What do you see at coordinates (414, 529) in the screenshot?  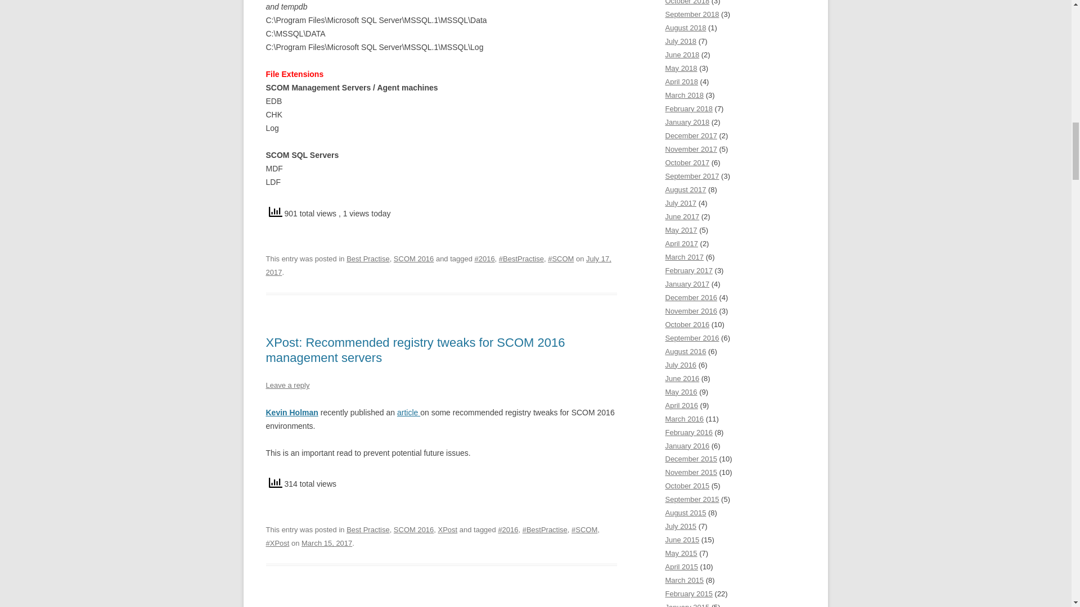 I see `SCOM 2016` at bounding box center [414, 529].